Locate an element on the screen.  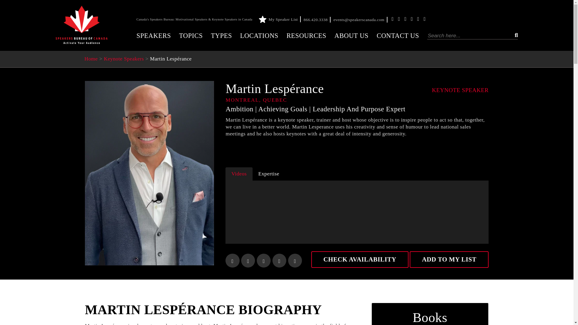
Keynote Speakers is located at coordinates (124, 59).